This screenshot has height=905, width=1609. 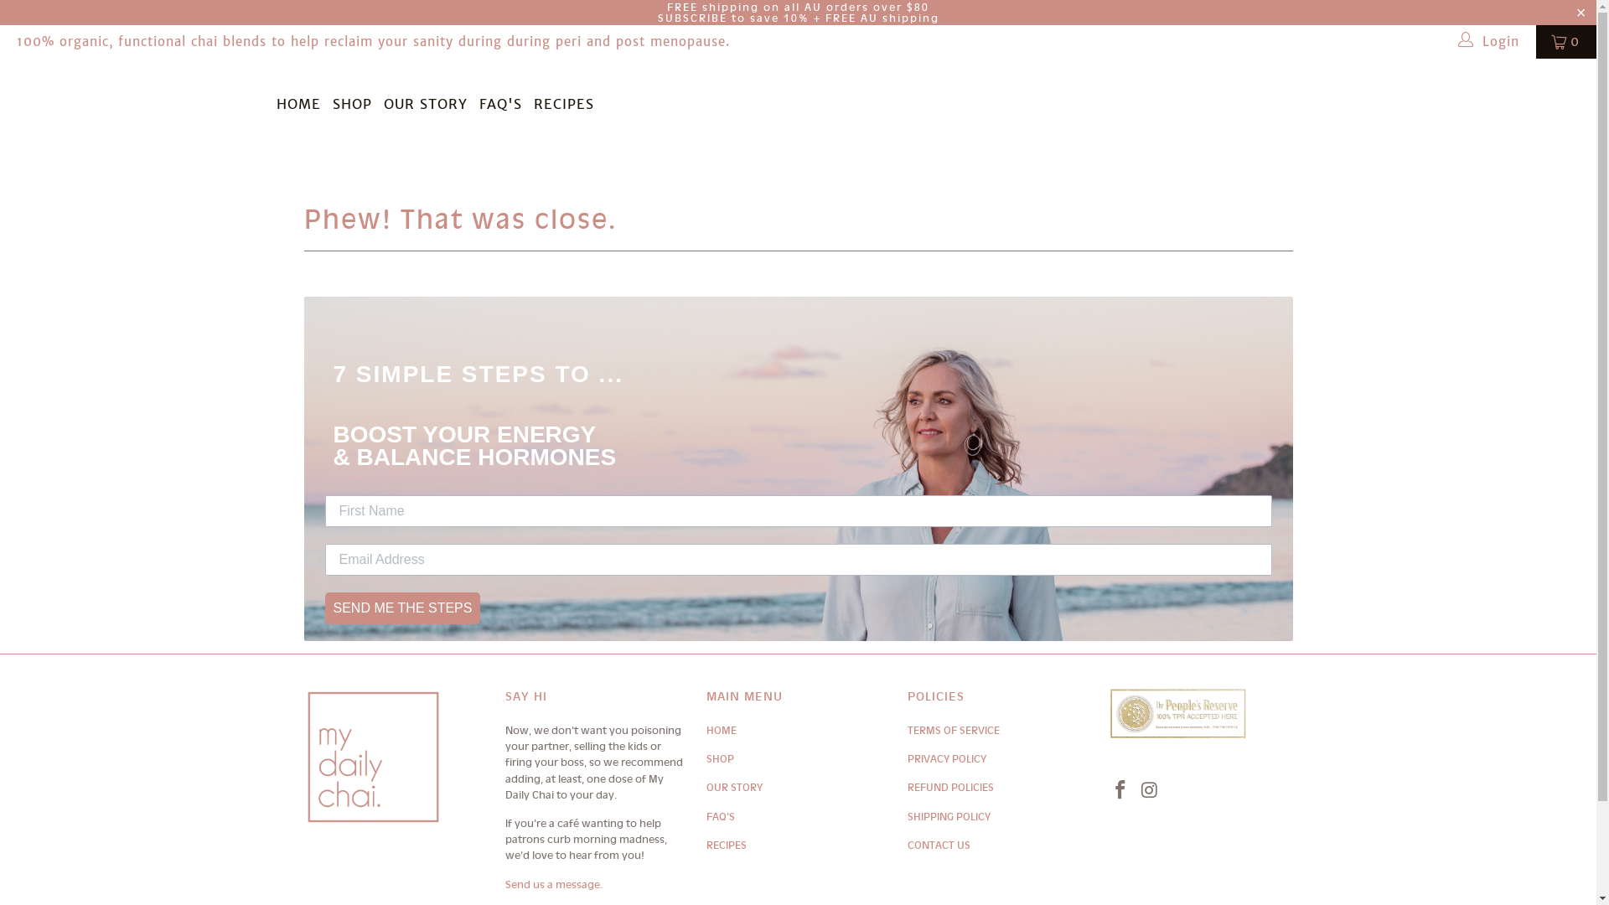 What do you see at coordinates (1566, 42) in the screenshot?
I see `0` at bounding box center [1566, 42].